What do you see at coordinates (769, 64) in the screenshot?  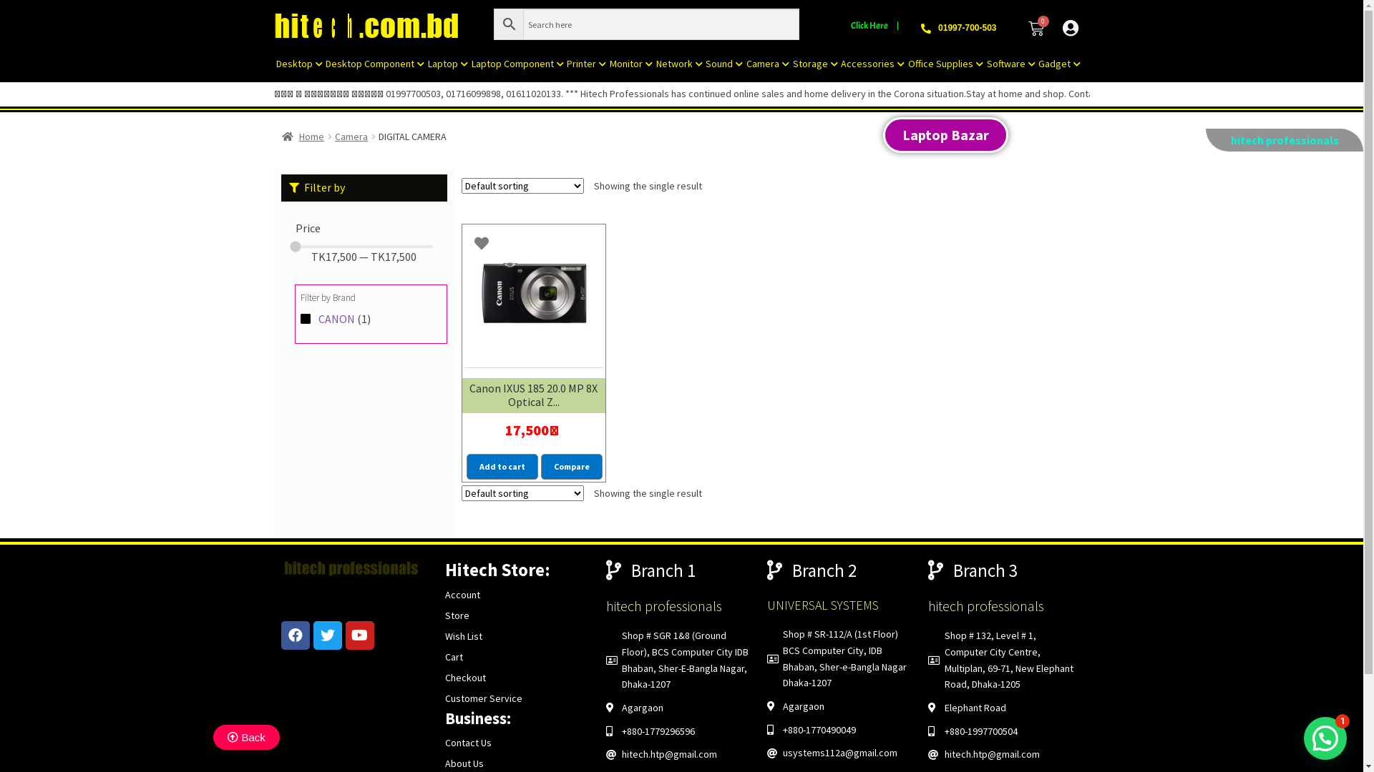 I see `Camera` at bounding box center [769, 64].